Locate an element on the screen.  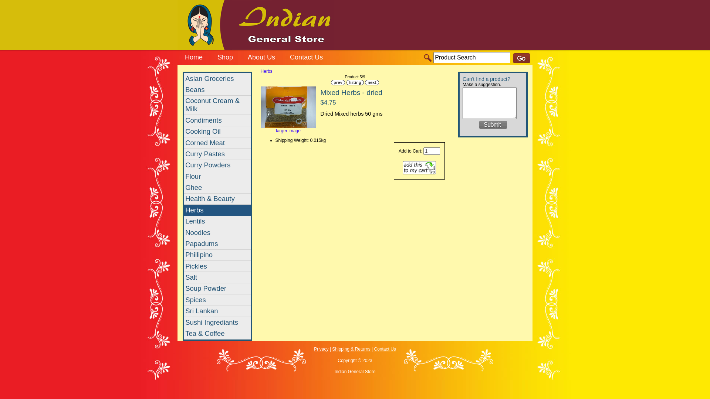
Sushi Ingrediants is located at coordinates (217, 323).